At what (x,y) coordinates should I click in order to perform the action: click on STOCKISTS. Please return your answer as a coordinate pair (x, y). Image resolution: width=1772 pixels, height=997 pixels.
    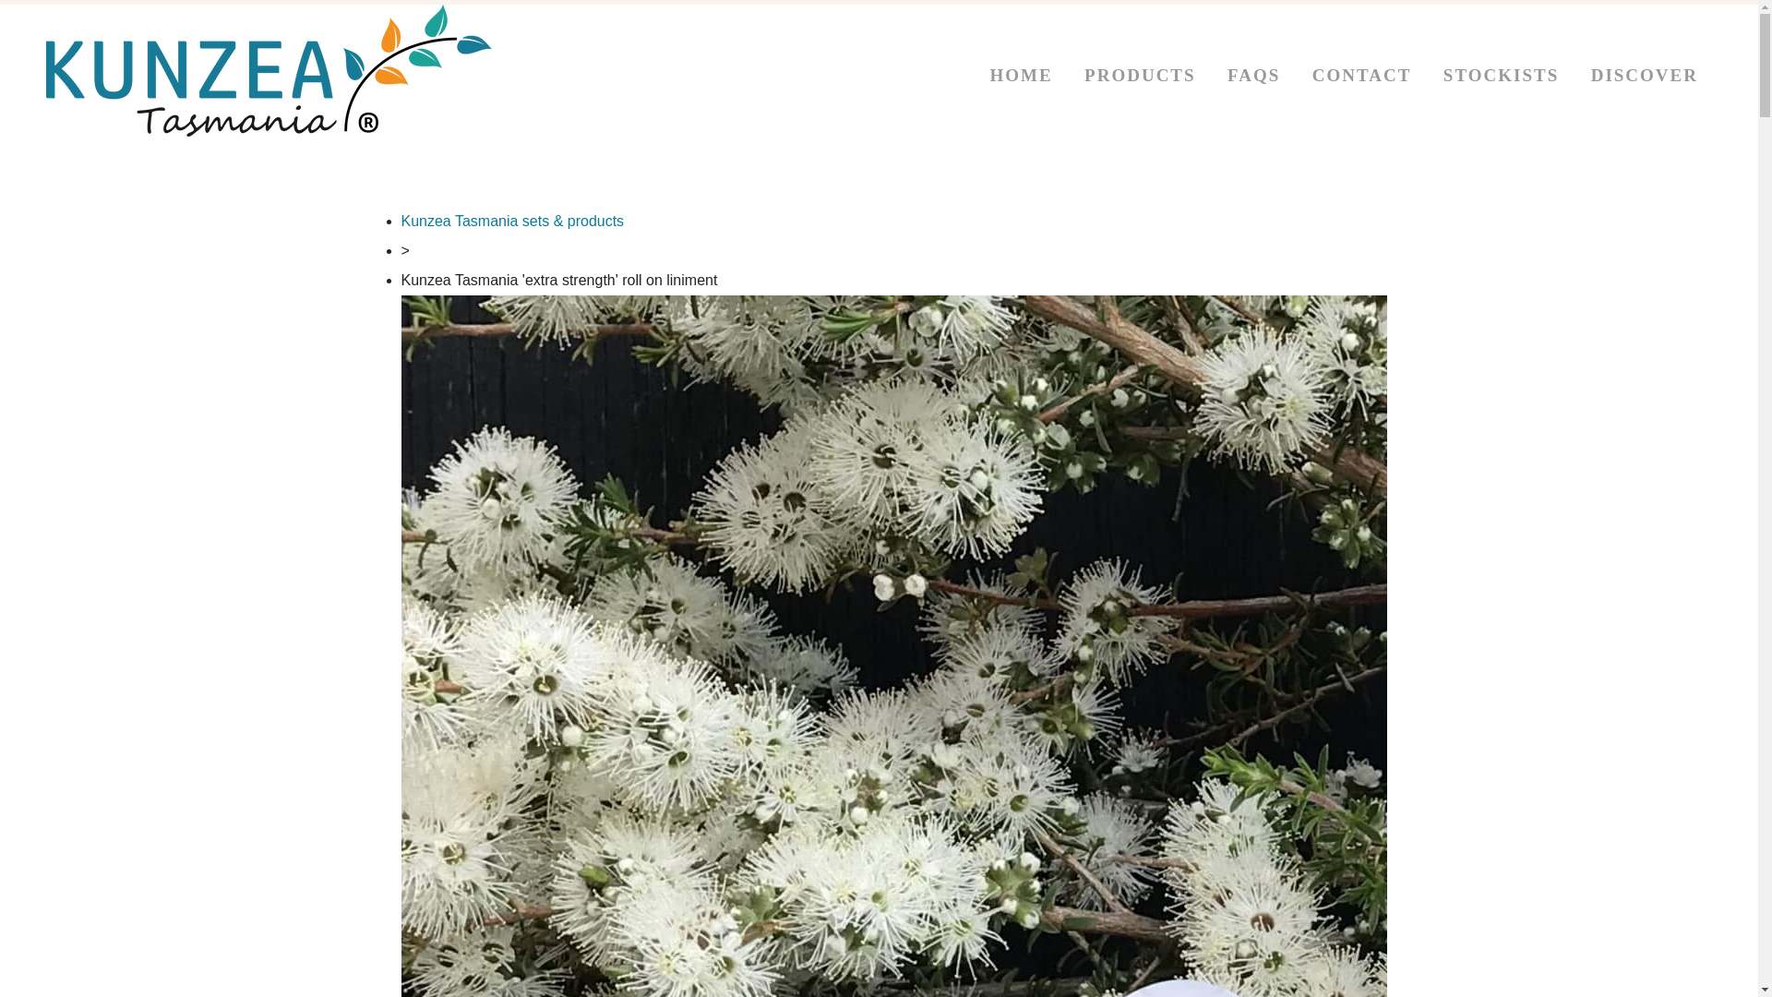
    Looking at the image, I should click on (1501, 74).